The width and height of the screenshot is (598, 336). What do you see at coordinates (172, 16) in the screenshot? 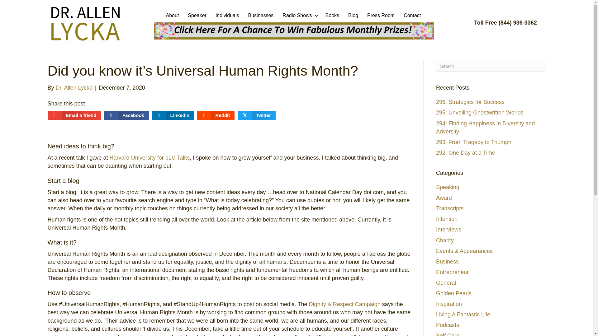
I see `About` at bounding box center [172, 16].